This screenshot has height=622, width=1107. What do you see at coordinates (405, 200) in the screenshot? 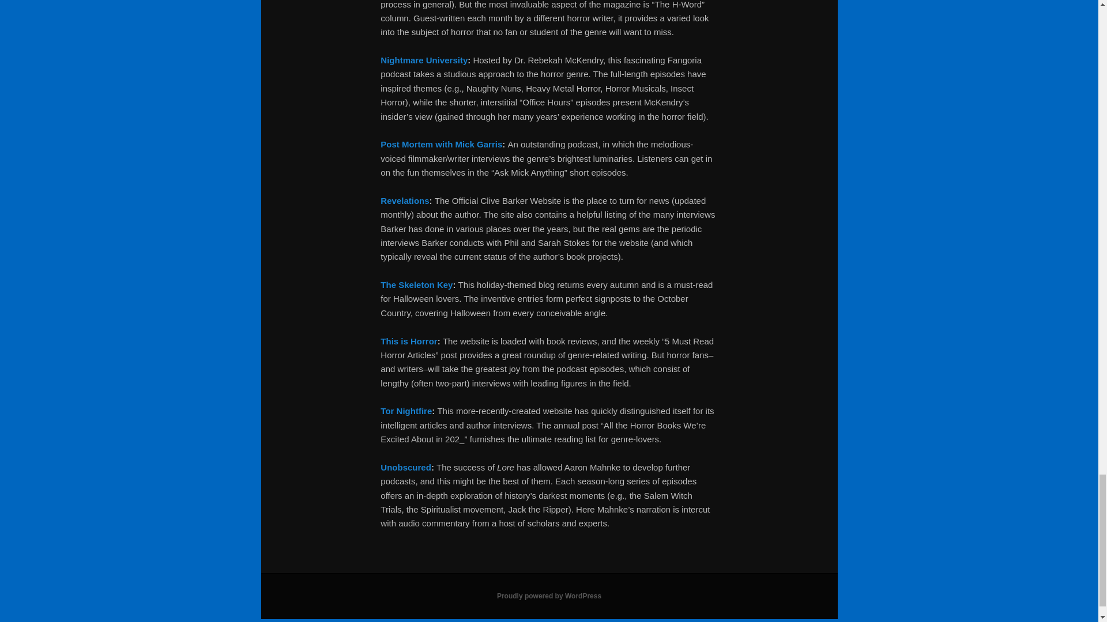
I see `Revelations` at bounding box center [405, 200].